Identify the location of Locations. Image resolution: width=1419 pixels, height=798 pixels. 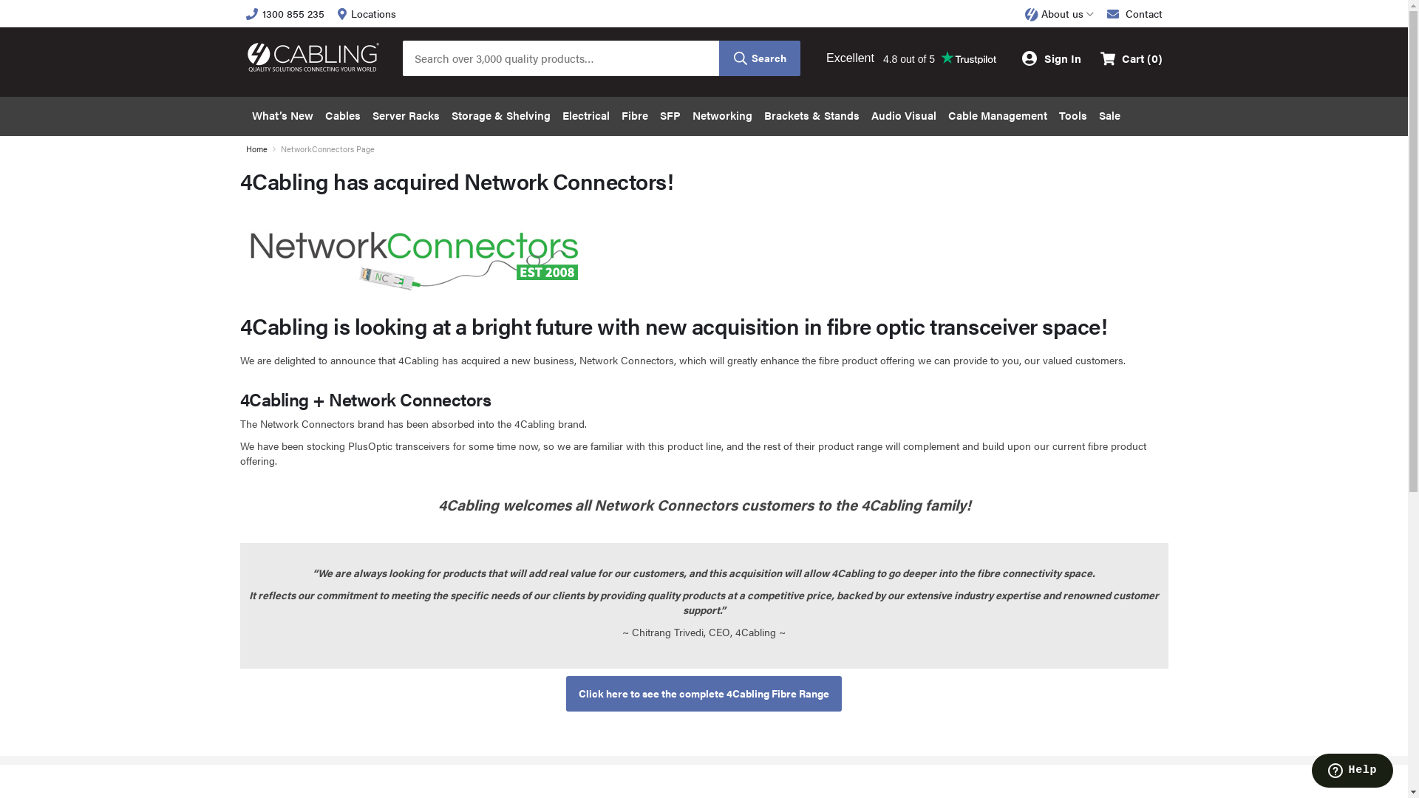
(367, 14).